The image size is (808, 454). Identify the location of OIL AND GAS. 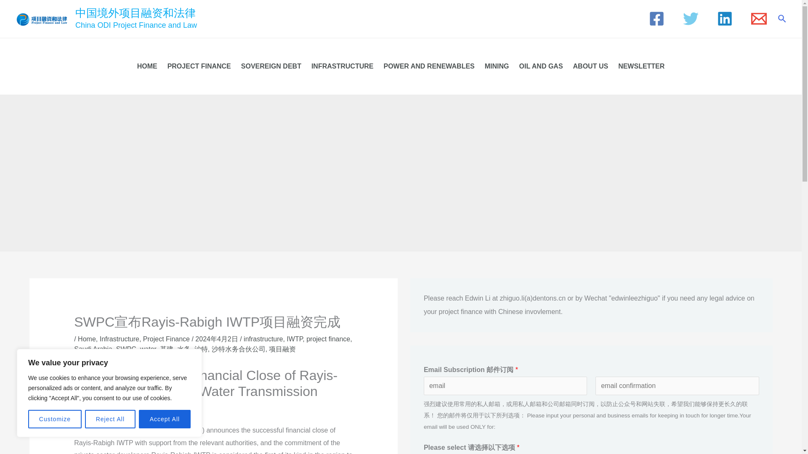
(541, 66).